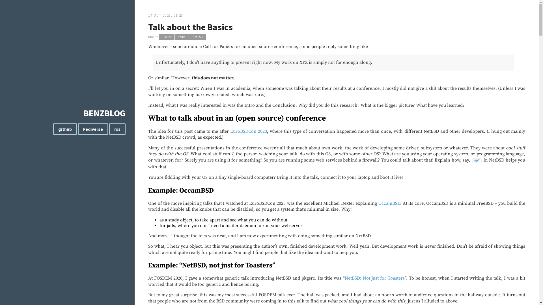 This screenshot has width=543, height=305. I want to click on github, so click(65, 129).